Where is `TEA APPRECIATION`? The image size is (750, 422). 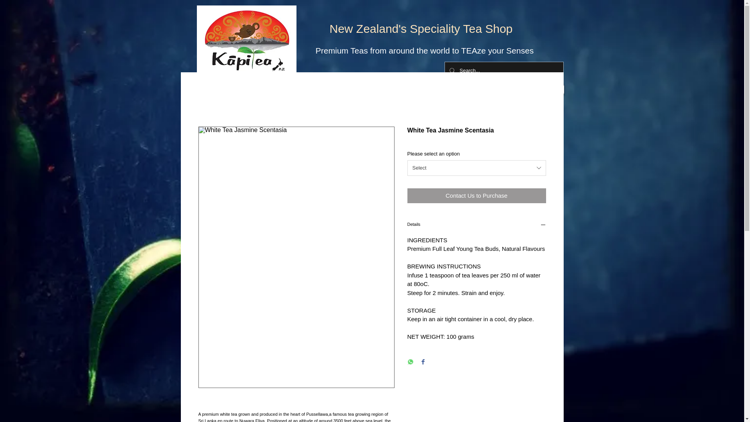
TEA APPRECIATION is located at coordinates (303, 89).